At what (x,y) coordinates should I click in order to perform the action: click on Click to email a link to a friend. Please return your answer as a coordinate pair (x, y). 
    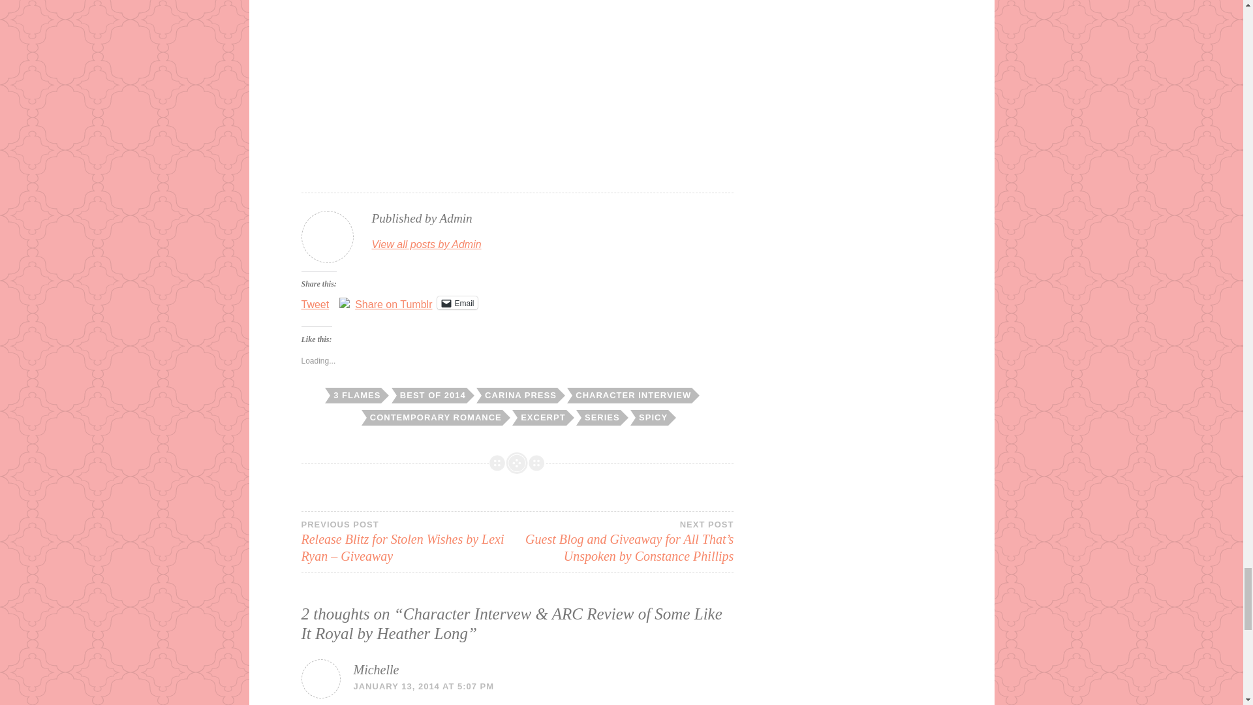
    Looking at the image, I should click on (457, 303).